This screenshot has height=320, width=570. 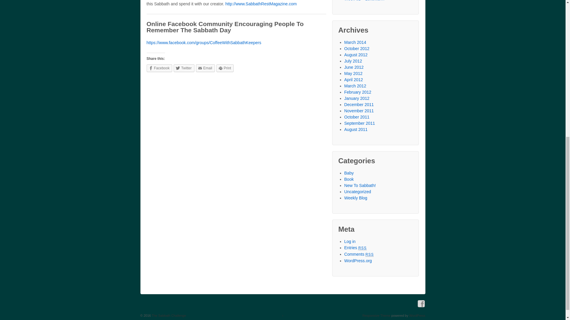 I want to click on July 2012, so click(x=353, y=60).